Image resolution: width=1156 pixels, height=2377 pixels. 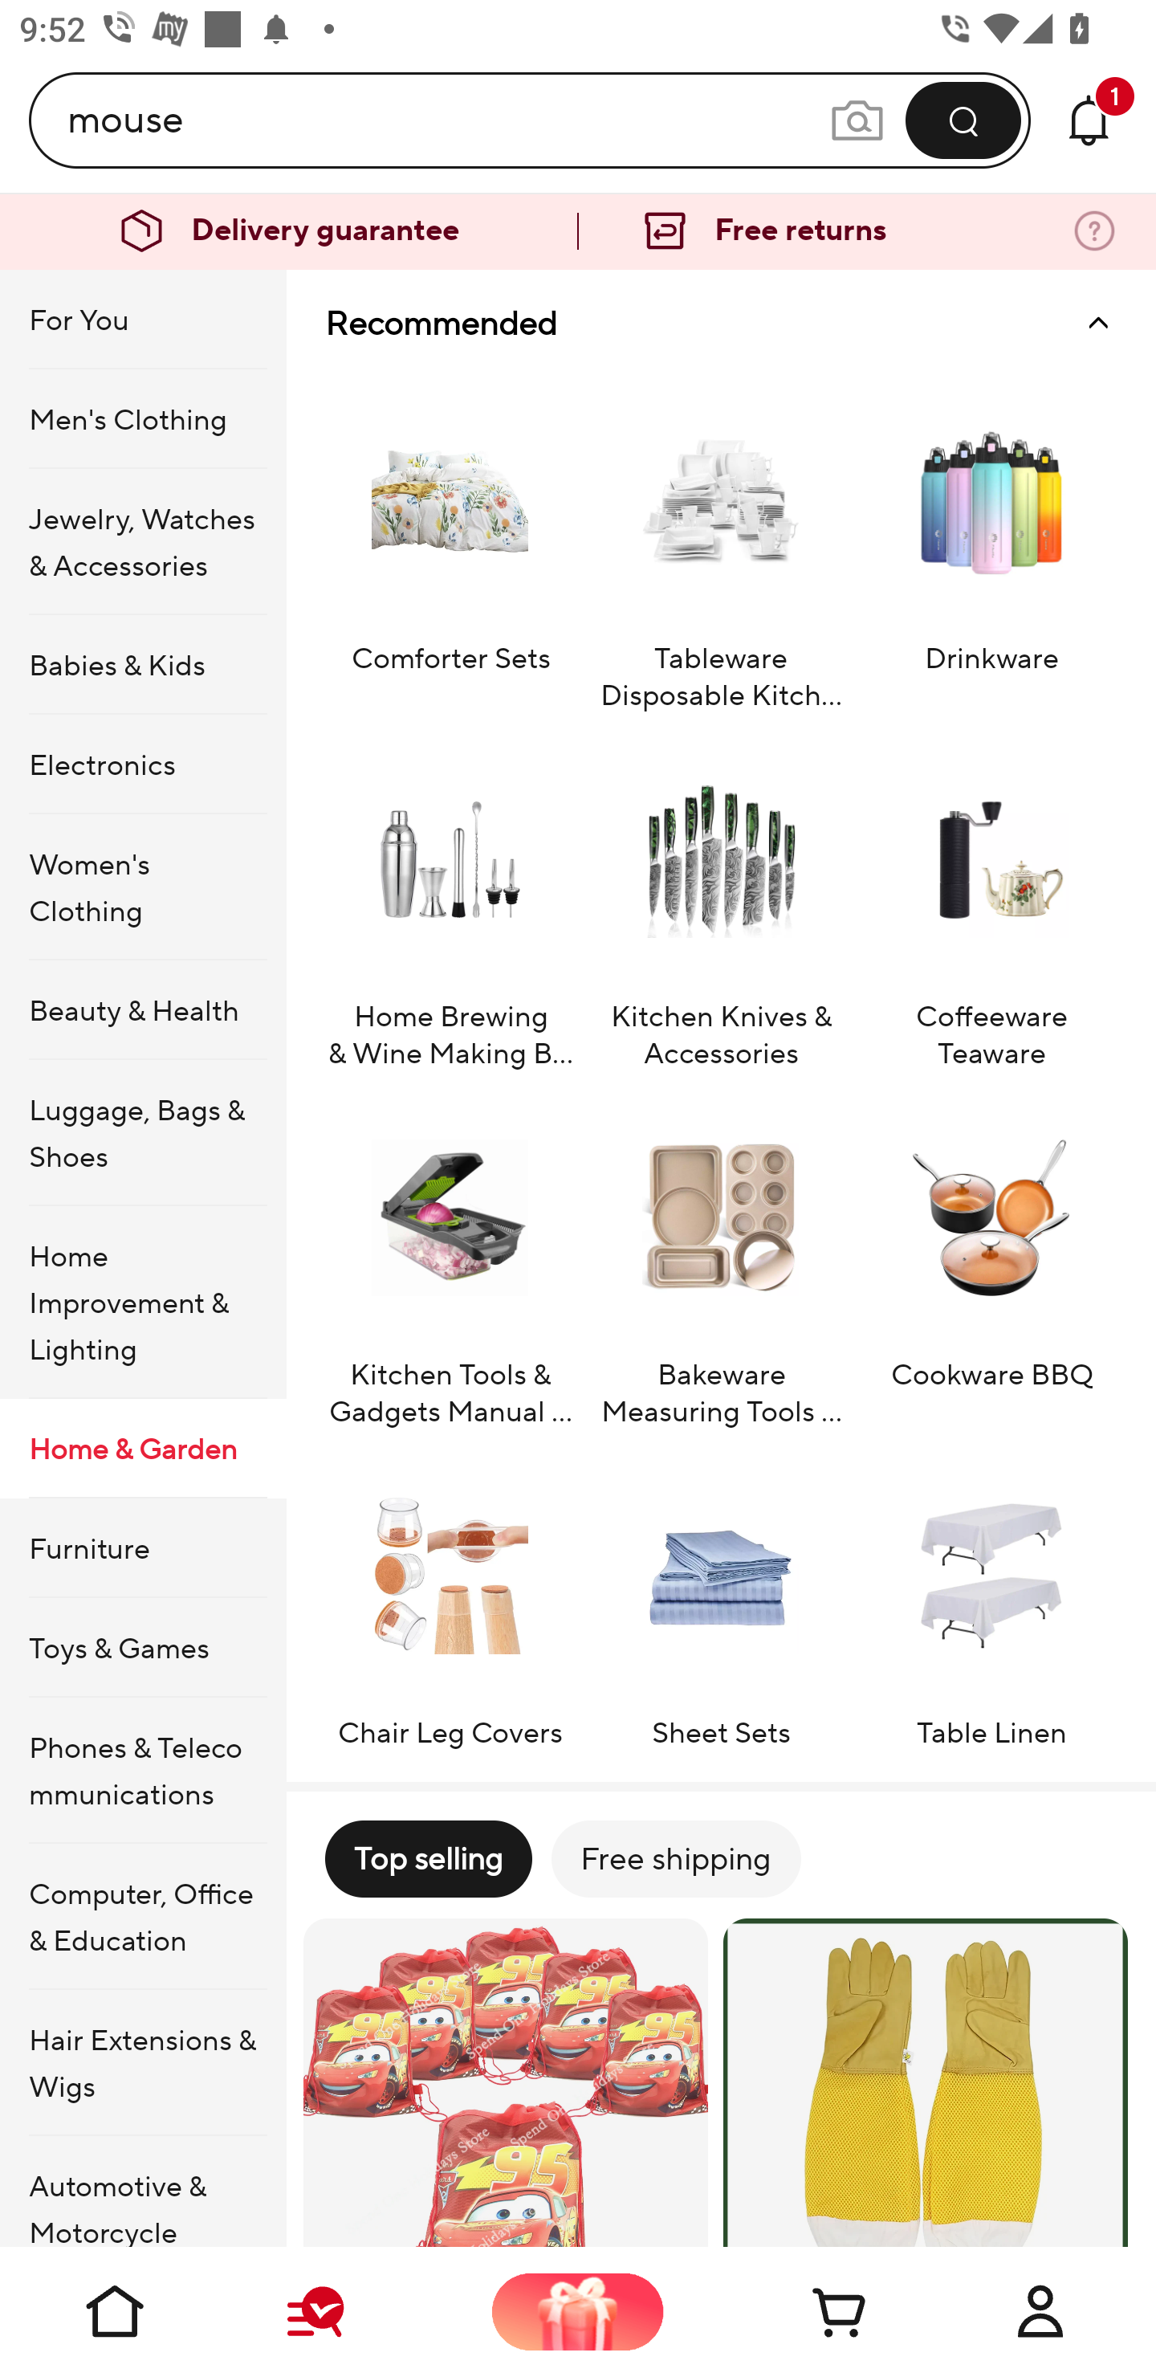 What do you see at coordinates (143, 2063) in the screenshot?
I see `Hair Extensions & Wigs` at bounding box center [143, 2063].